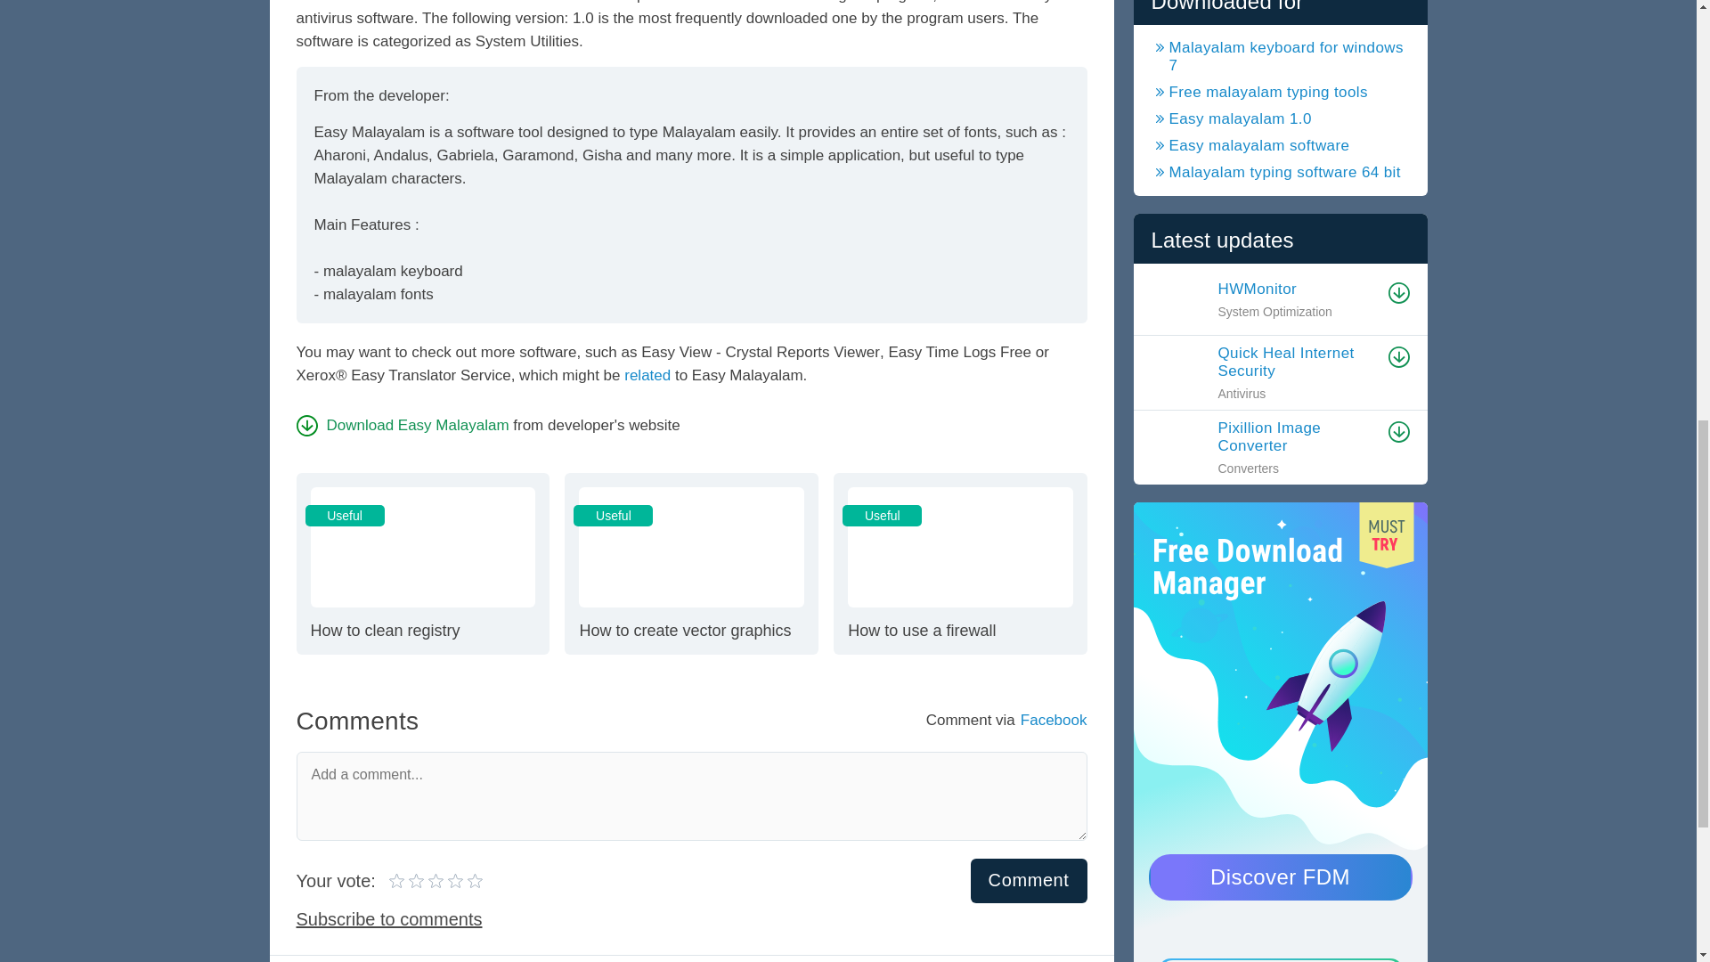 This screenshot has height=962, width=1710. What do you see at coordinates (436, 879) in the screenshot?
I see `1` at bounding box center [436, 879].